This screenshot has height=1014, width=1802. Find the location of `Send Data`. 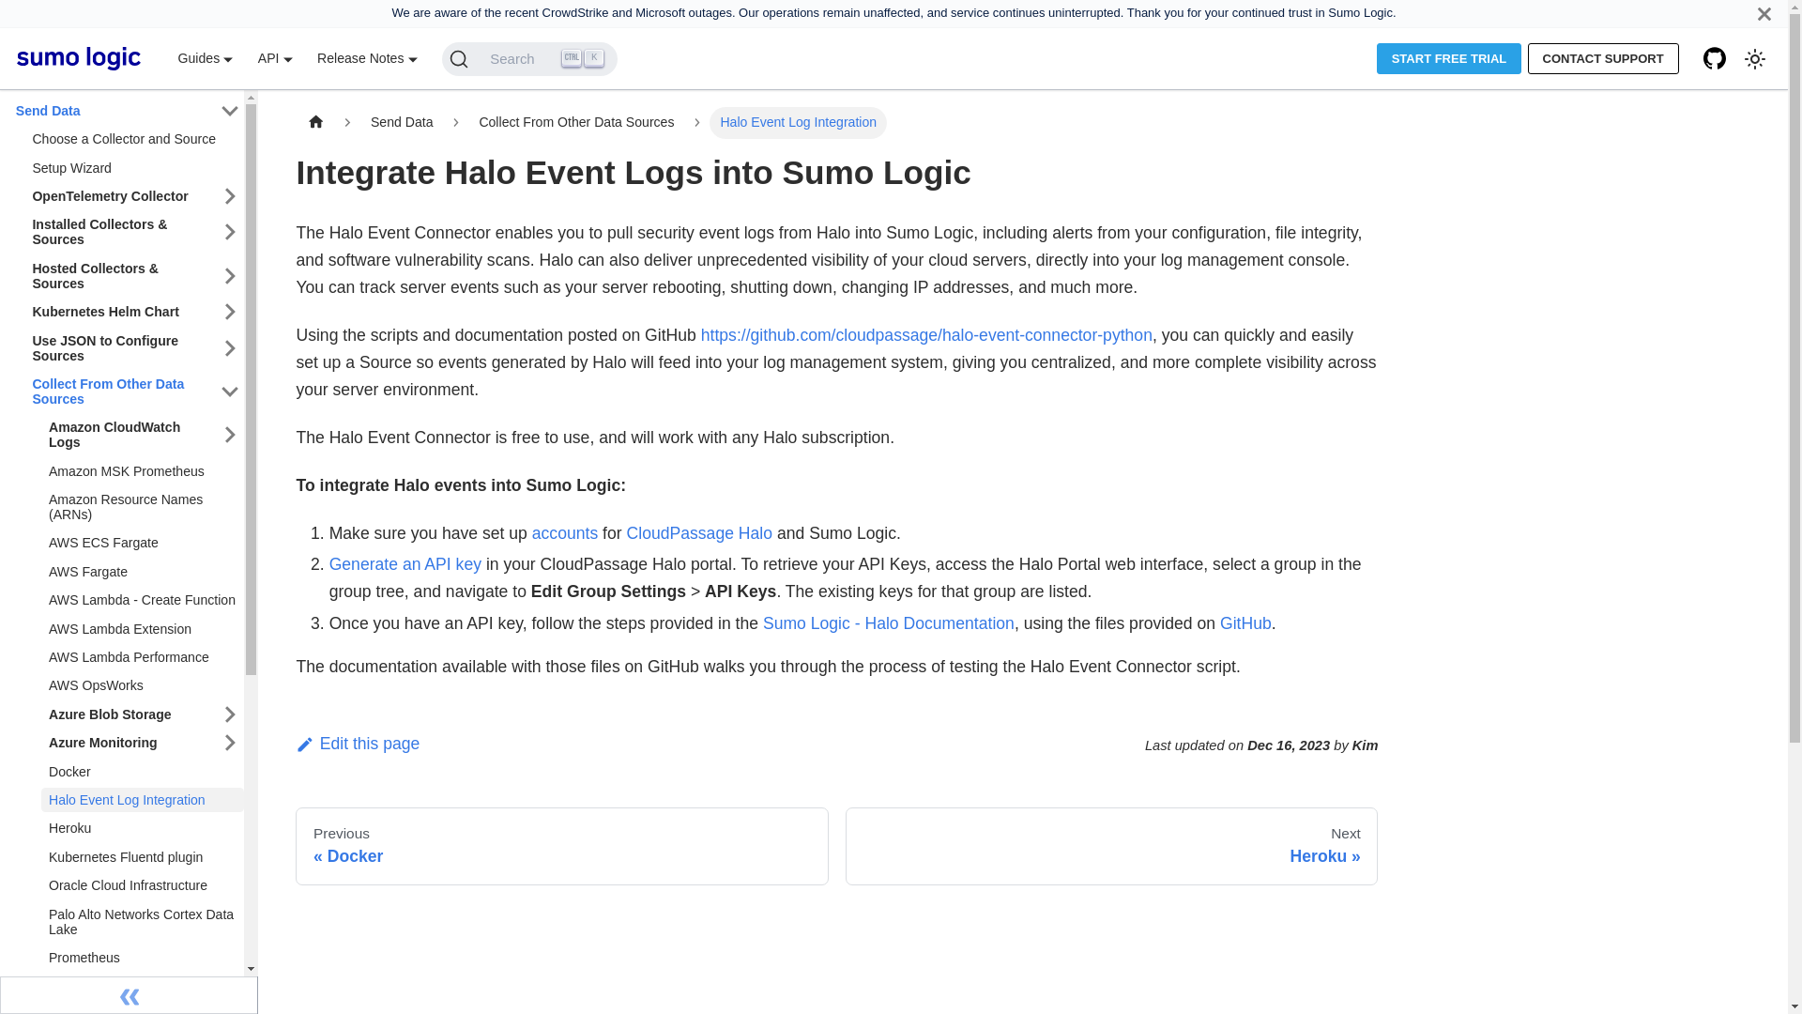

Send Data is located at coordinates (113, 110).